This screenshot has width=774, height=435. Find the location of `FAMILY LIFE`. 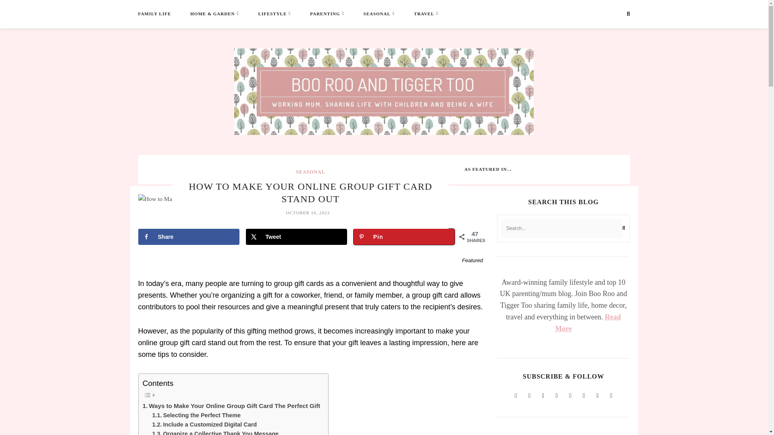

FAMILY LIFE is located at coordinates (154, 14).